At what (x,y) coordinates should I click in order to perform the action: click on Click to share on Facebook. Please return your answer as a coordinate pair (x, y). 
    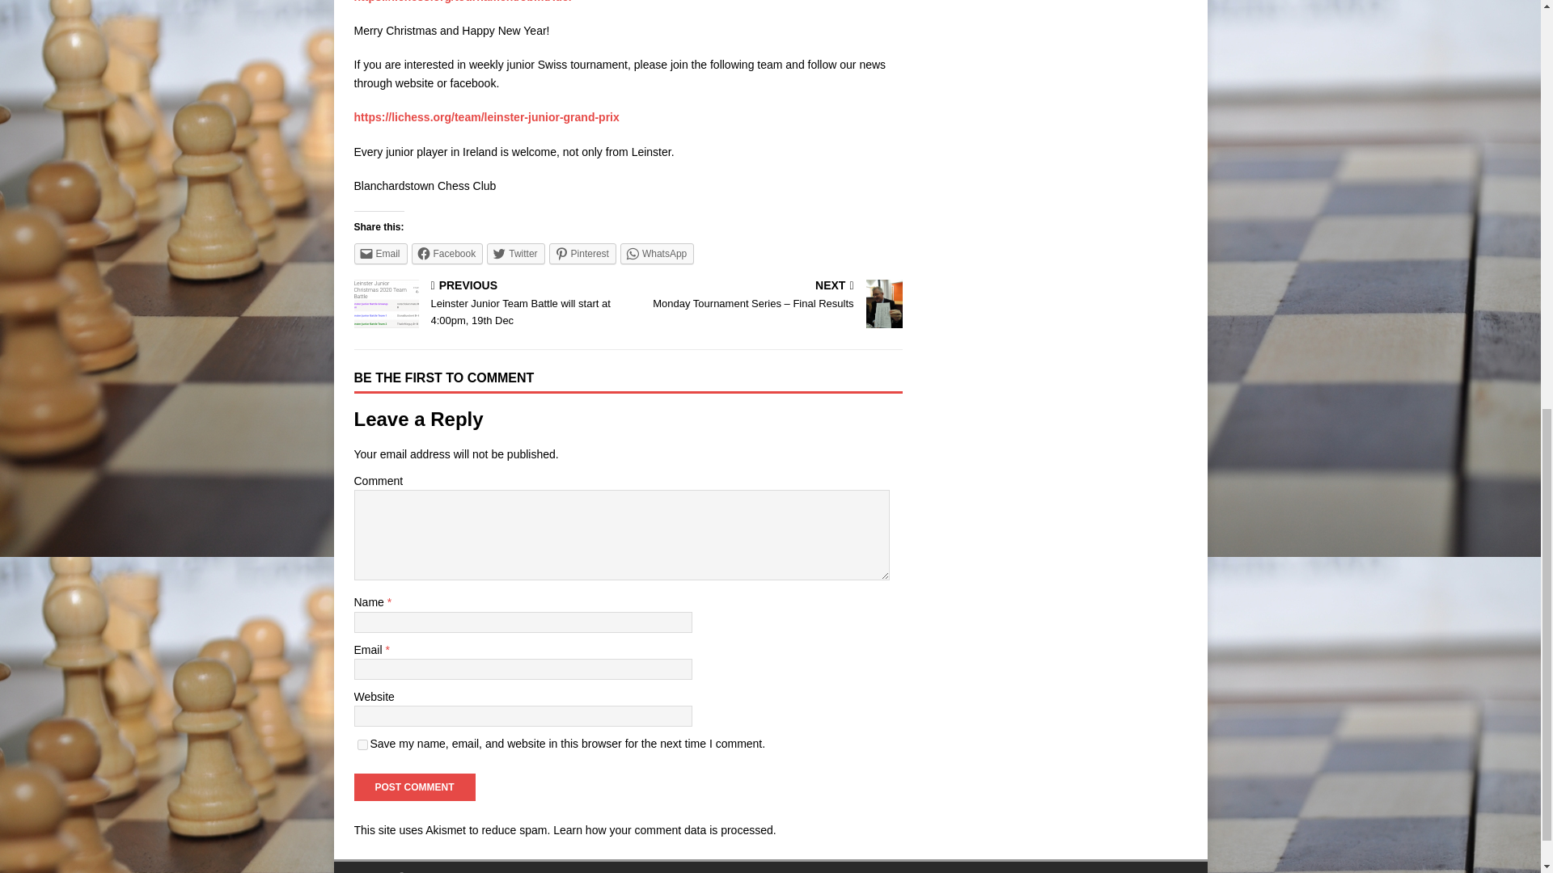
    Looking at the image, I should click on (446, 254).